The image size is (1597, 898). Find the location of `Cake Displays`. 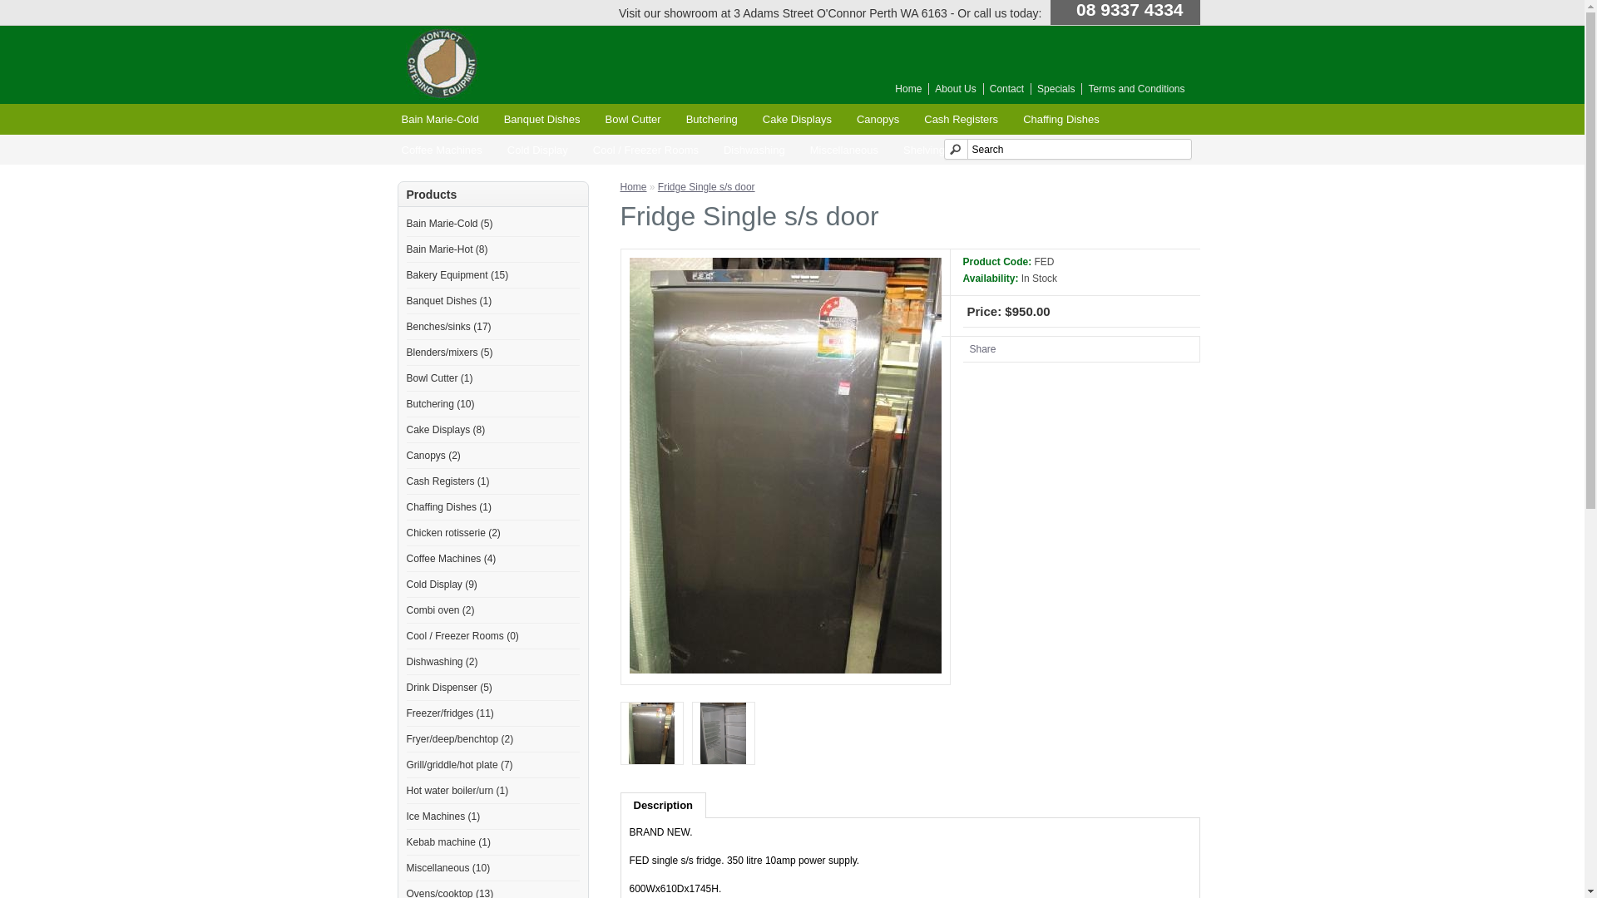

Cake Displays is located at coordinates (797, 120).